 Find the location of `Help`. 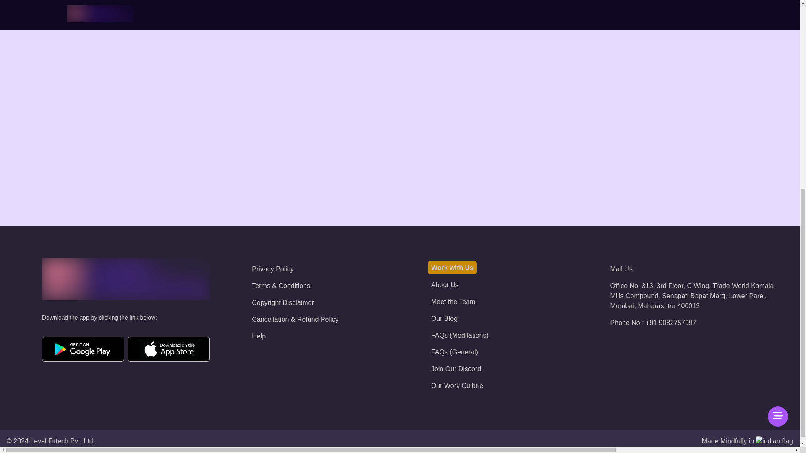

Help is located at coordinates (259, 336).